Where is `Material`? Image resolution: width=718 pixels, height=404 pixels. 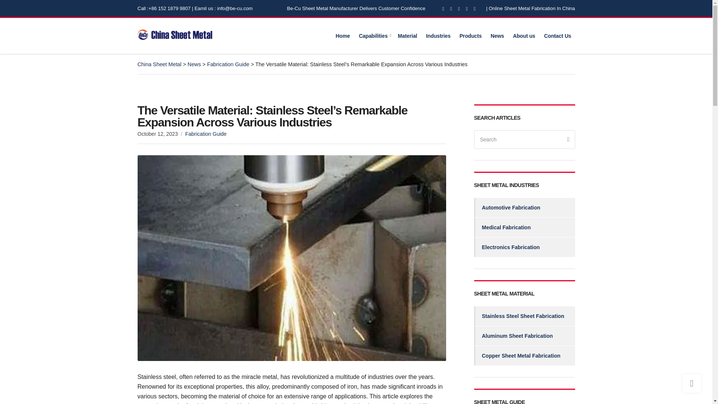
Material is located at coordinates (407, 36).